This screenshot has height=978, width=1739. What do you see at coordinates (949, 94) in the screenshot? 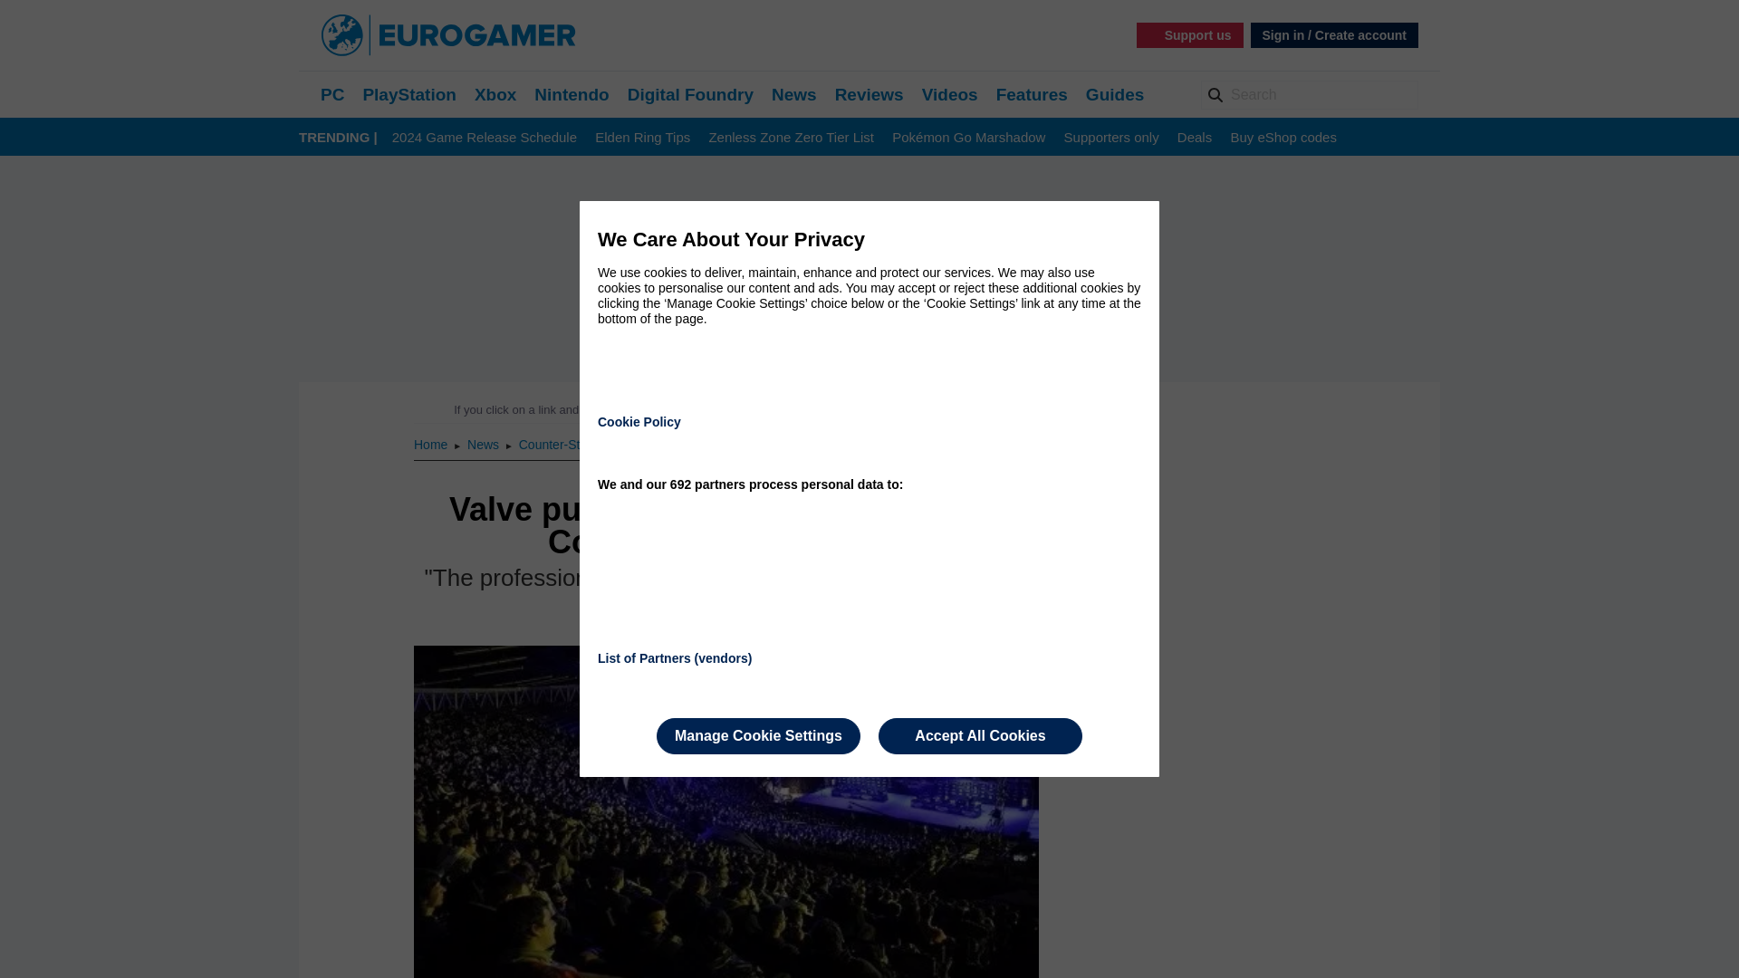
I see `Videos` at bounding box center [949, 94].